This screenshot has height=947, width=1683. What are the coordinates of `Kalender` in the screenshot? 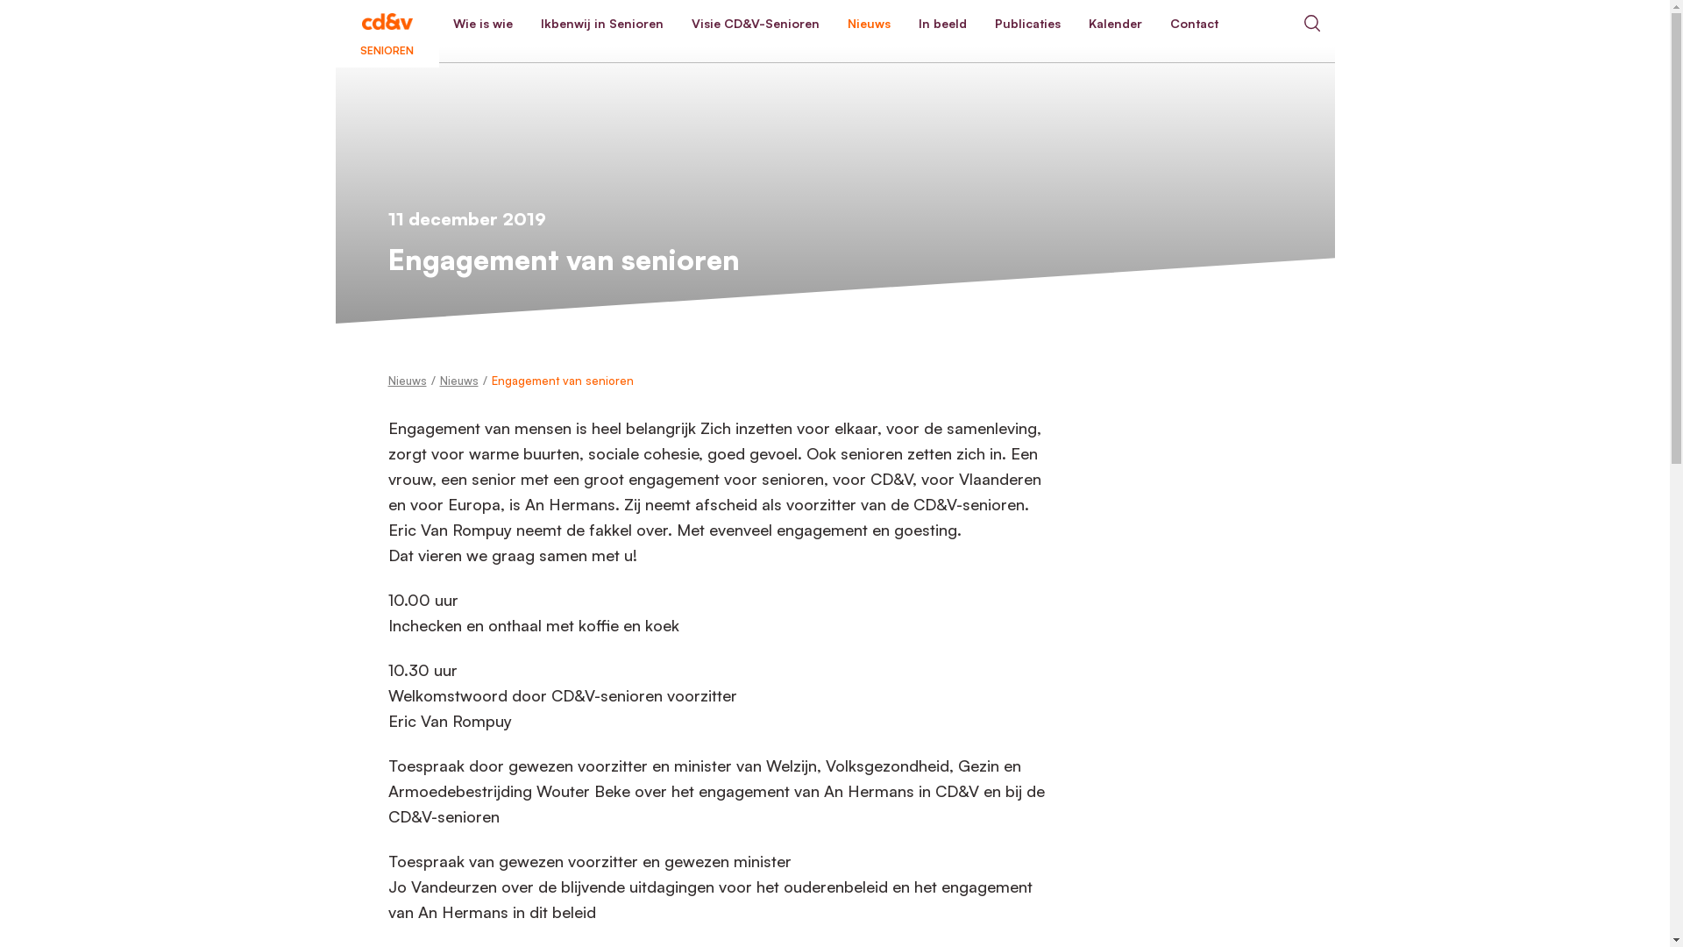 It's located at (1115, 24).